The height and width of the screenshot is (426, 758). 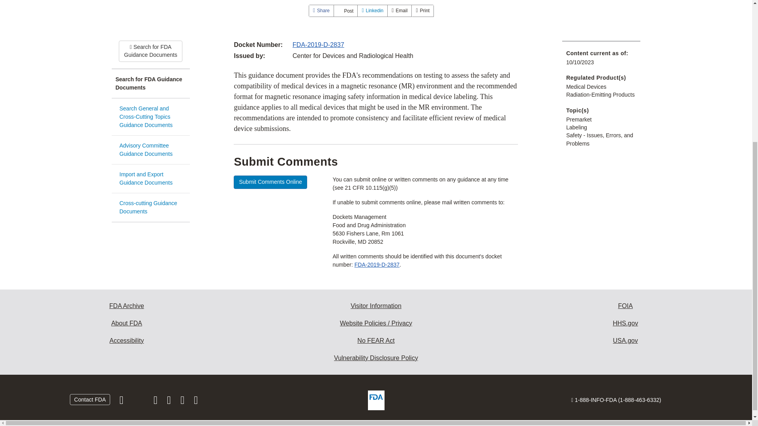 I want to click on Follow FDA on Instagram, so click(x=156, y=402).